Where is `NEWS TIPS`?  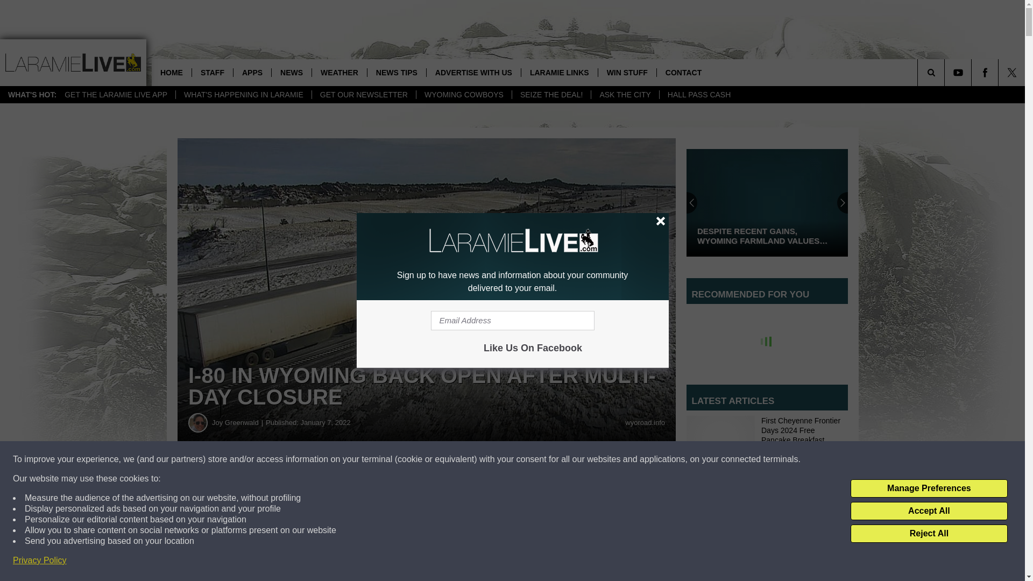 NEWS TIPS is located at coordinates (396, 72).